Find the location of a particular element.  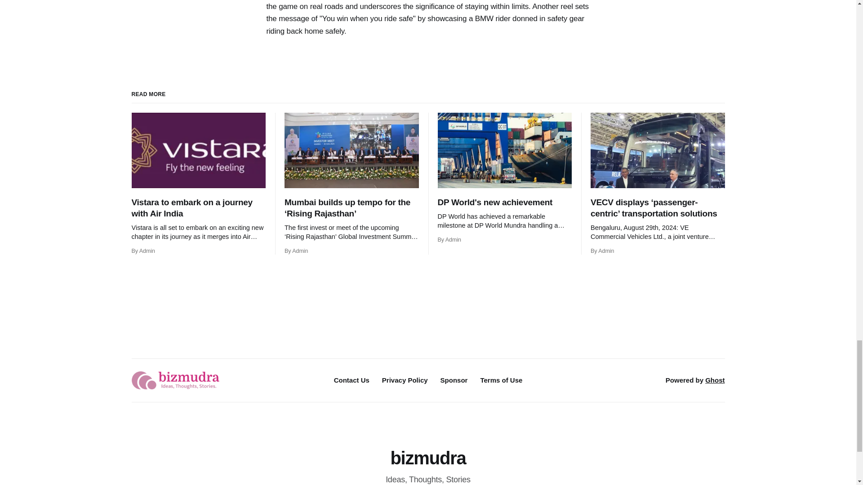

Contact Us is located at coordinates (351, 380).